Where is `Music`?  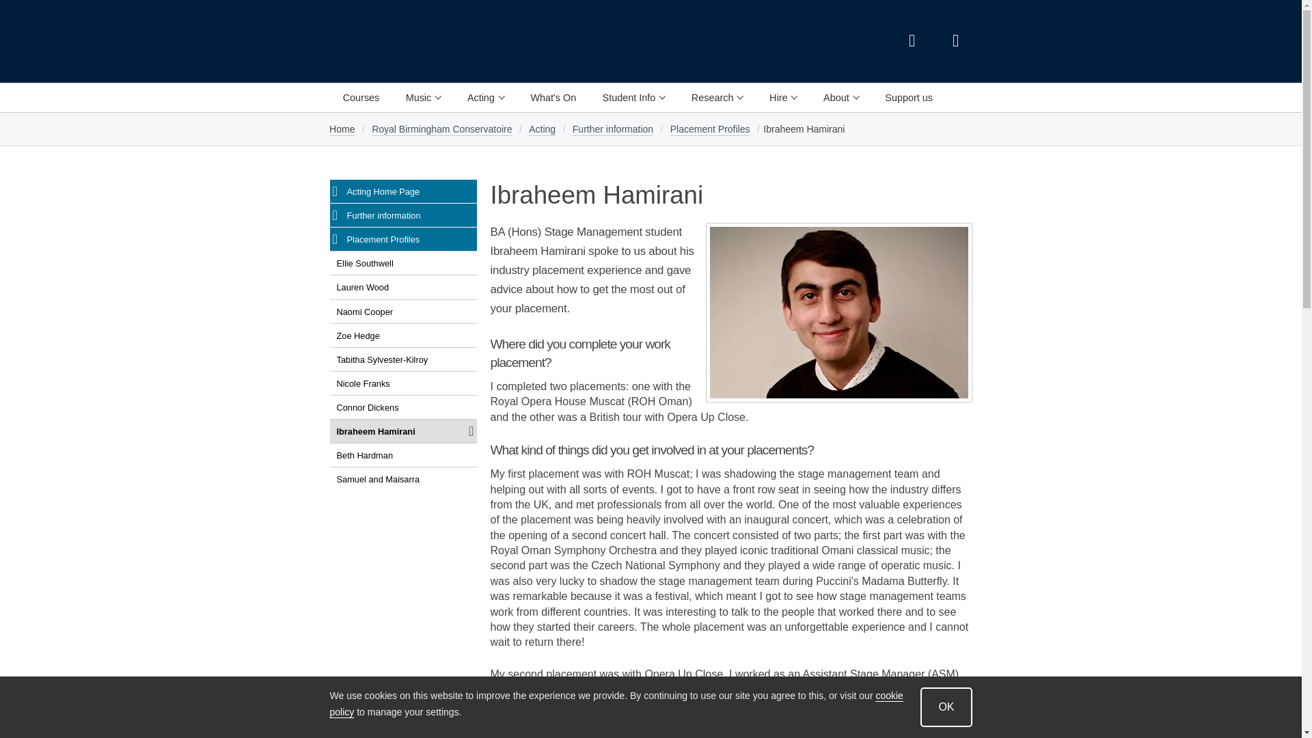
Music is located at coordinates (423, 98).